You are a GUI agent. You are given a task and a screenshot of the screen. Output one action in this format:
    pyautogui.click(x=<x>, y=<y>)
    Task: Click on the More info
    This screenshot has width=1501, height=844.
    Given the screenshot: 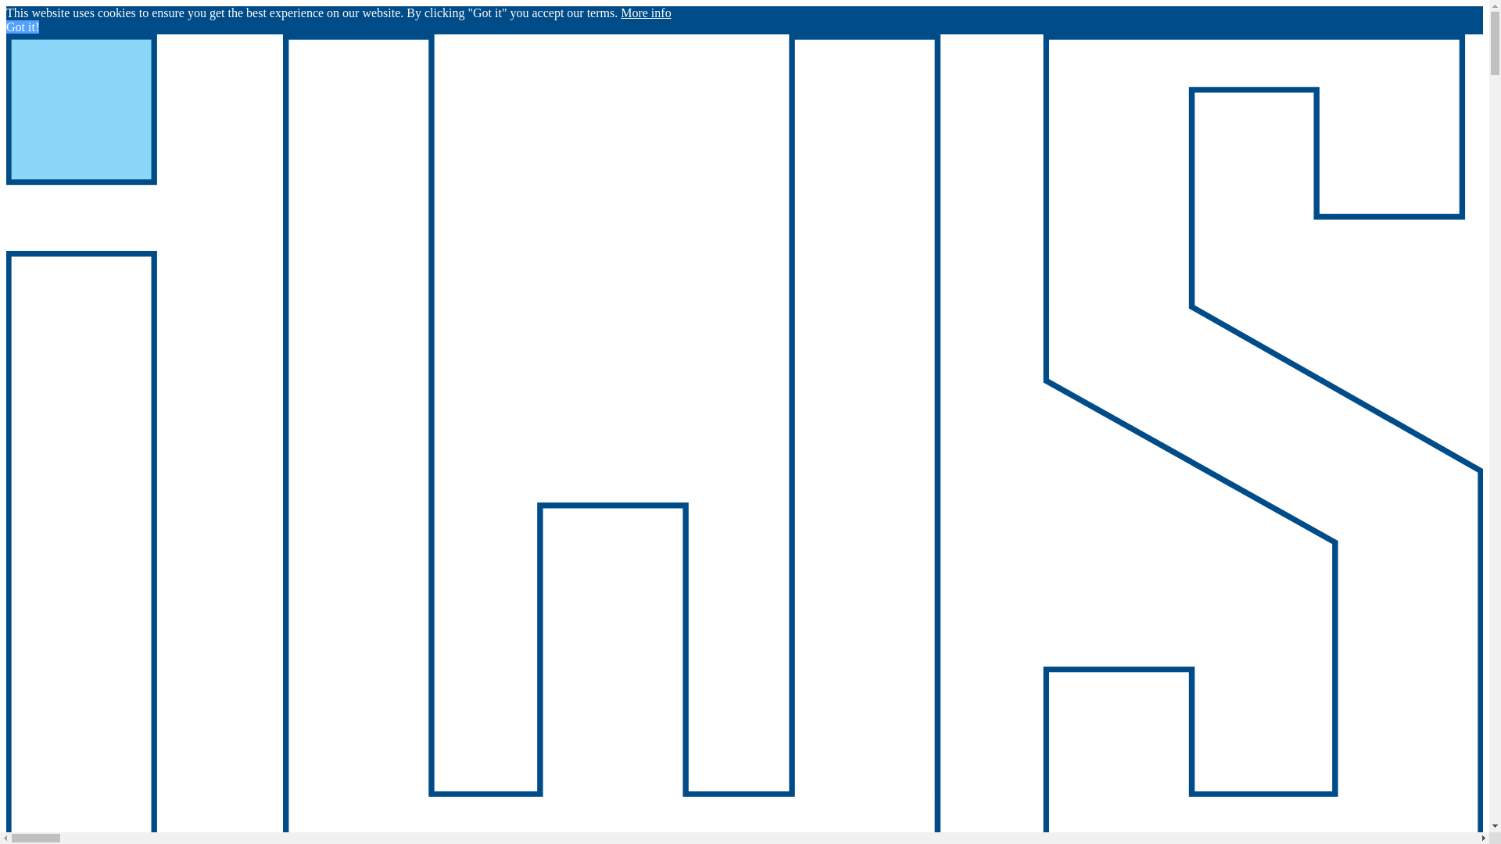 What is the action you would take?
    pyautogui.click(x=646, y=13)
    